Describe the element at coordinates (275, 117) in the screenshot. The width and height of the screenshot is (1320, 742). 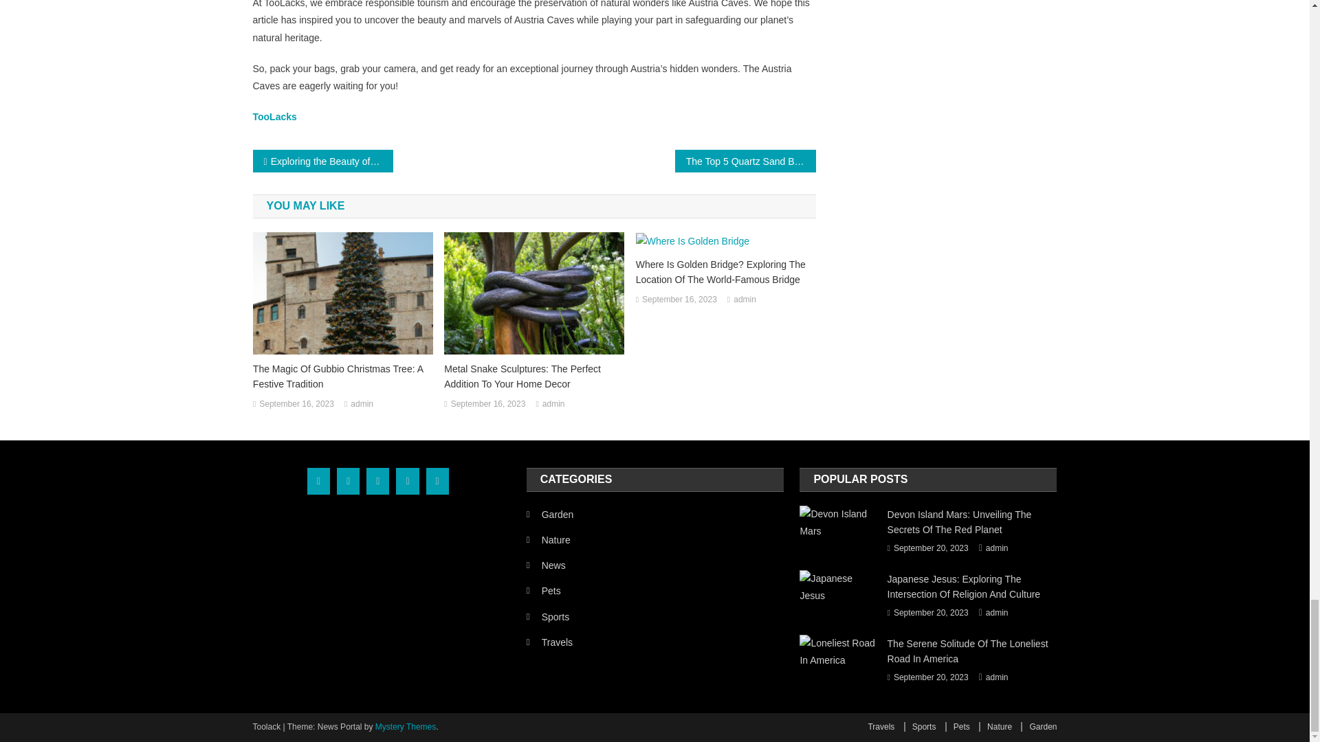
I see `TooLacks` at that location.